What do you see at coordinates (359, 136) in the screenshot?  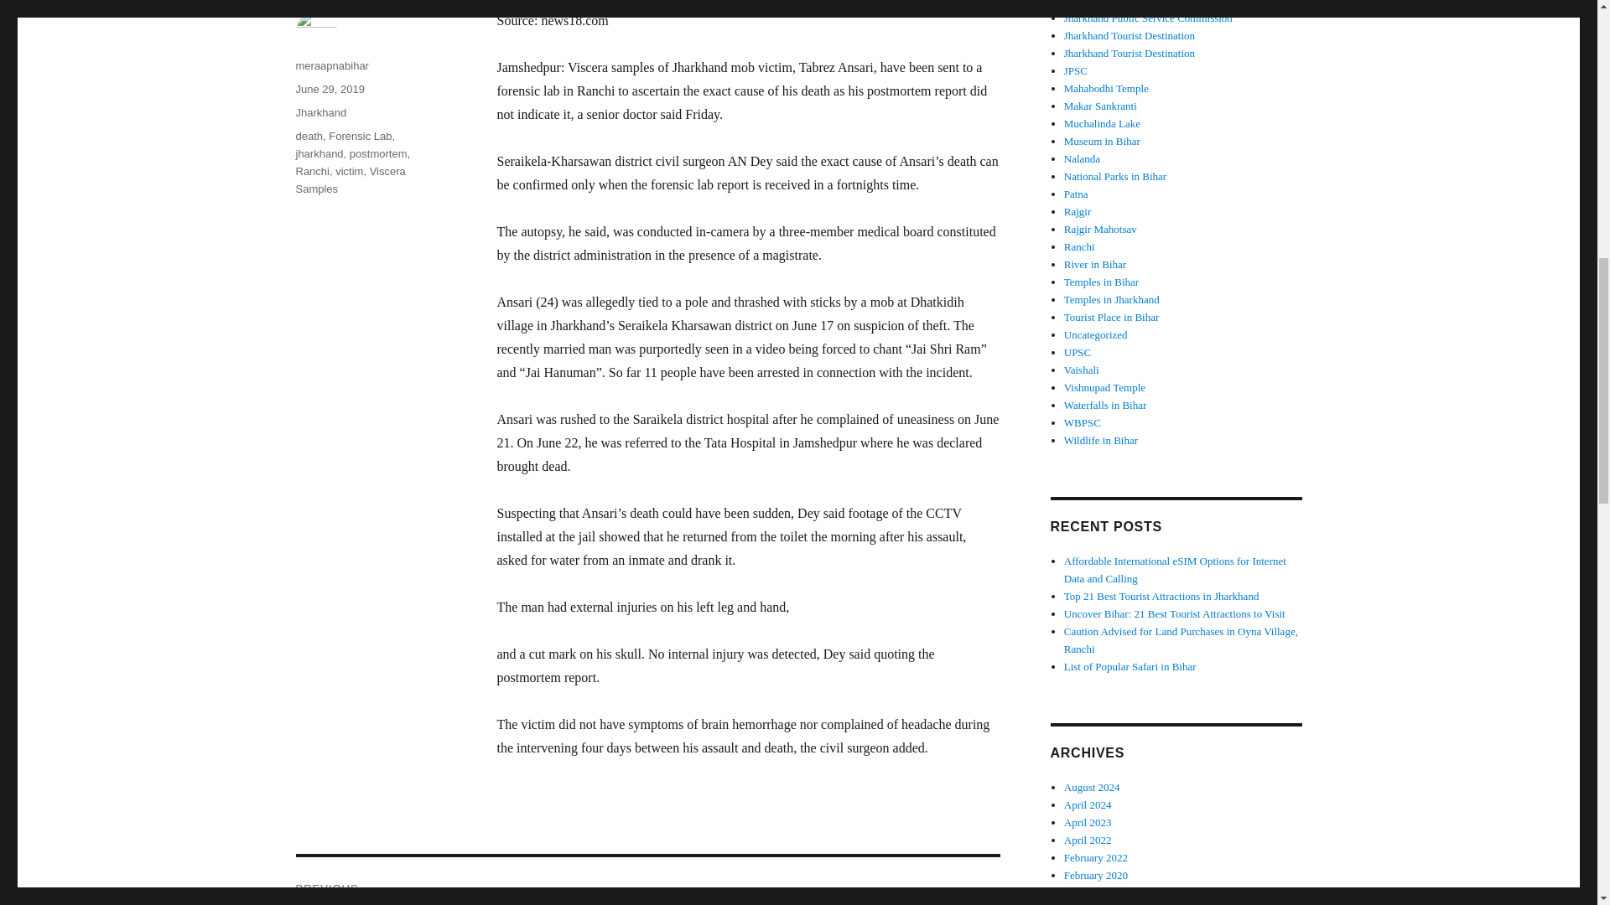 I see `Forensic Lab` at bounding box center [359, 136].